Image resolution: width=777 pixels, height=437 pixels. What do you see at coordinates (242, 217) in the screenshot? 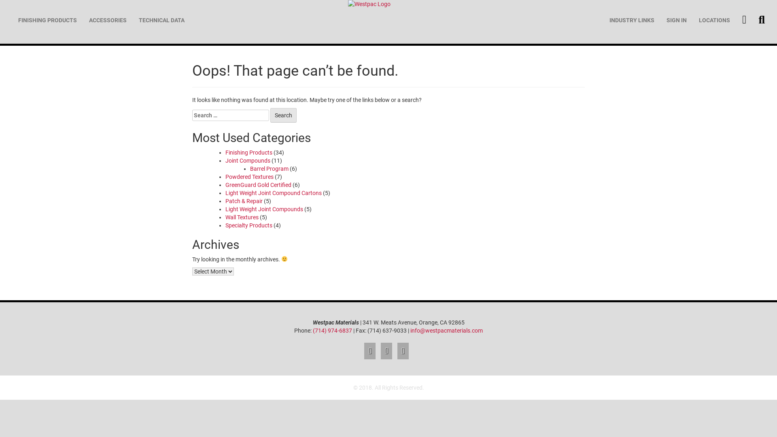
I see `Wall Textures` at bounding box center [242, 217].